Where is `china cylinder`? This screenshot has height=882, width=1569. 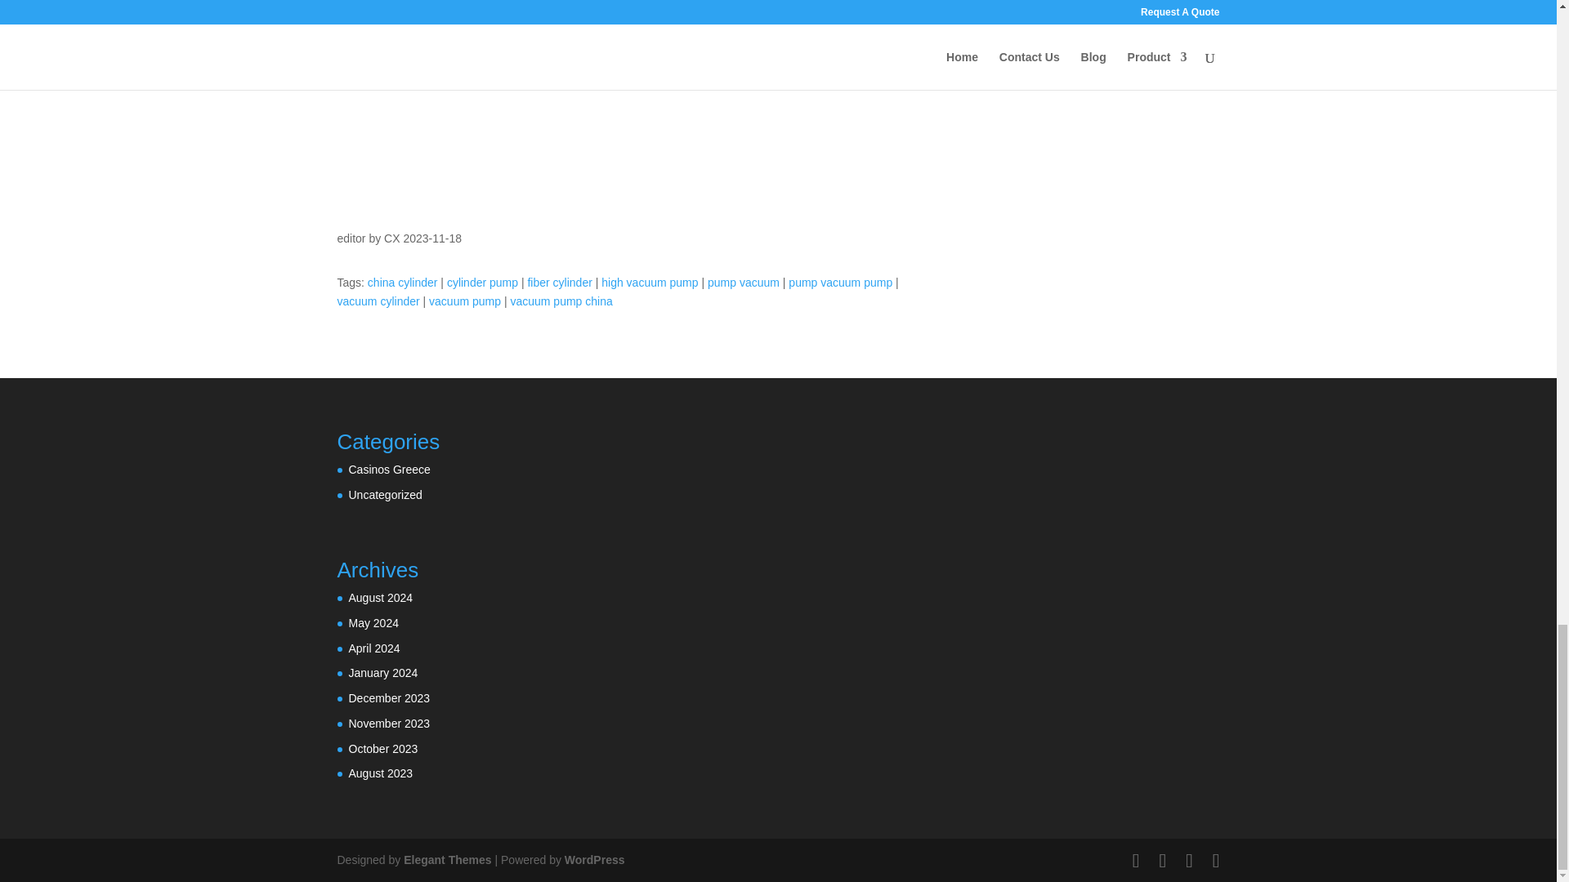 china cylinder is located at coordinates (402, 283).